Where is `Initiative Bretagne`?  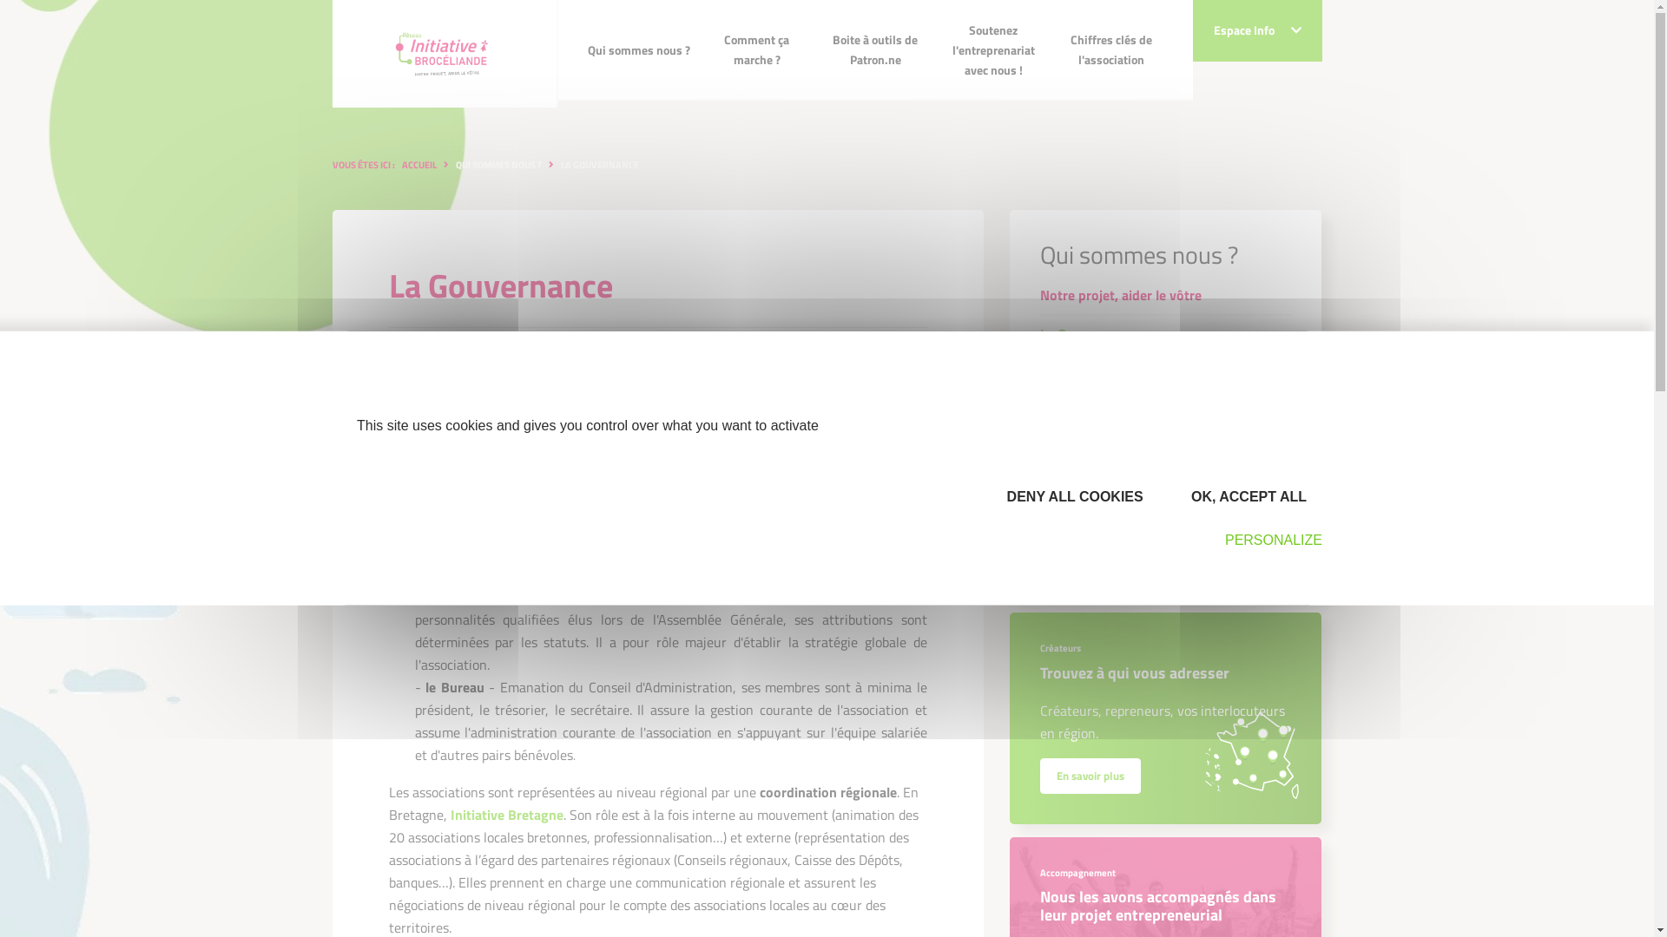
Initiative Bretagne is located at coordinates (506, 815).